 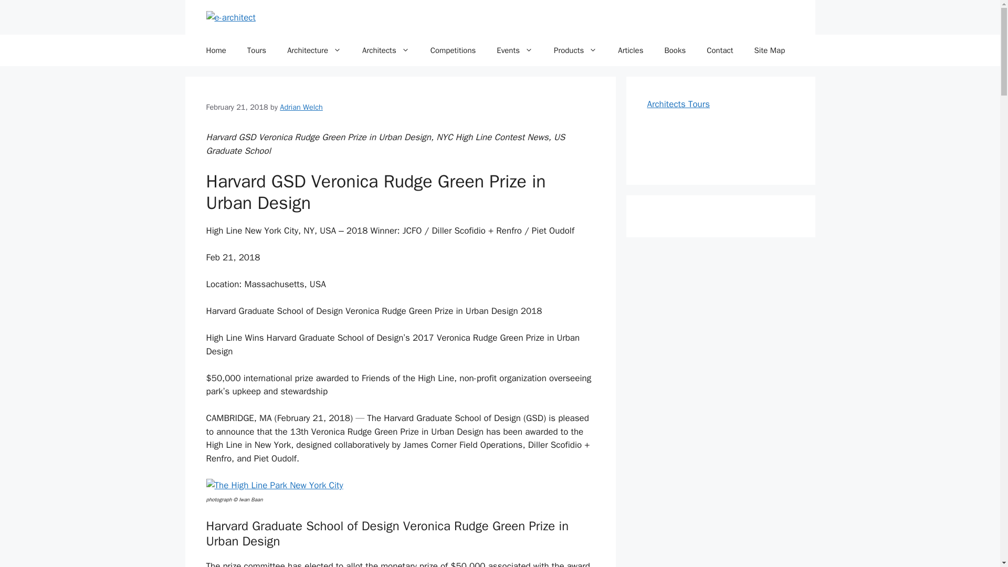 What do you see at coordinates (256, 50) in the screenshot?
I see `Tours` at bounding box center [256, 50].